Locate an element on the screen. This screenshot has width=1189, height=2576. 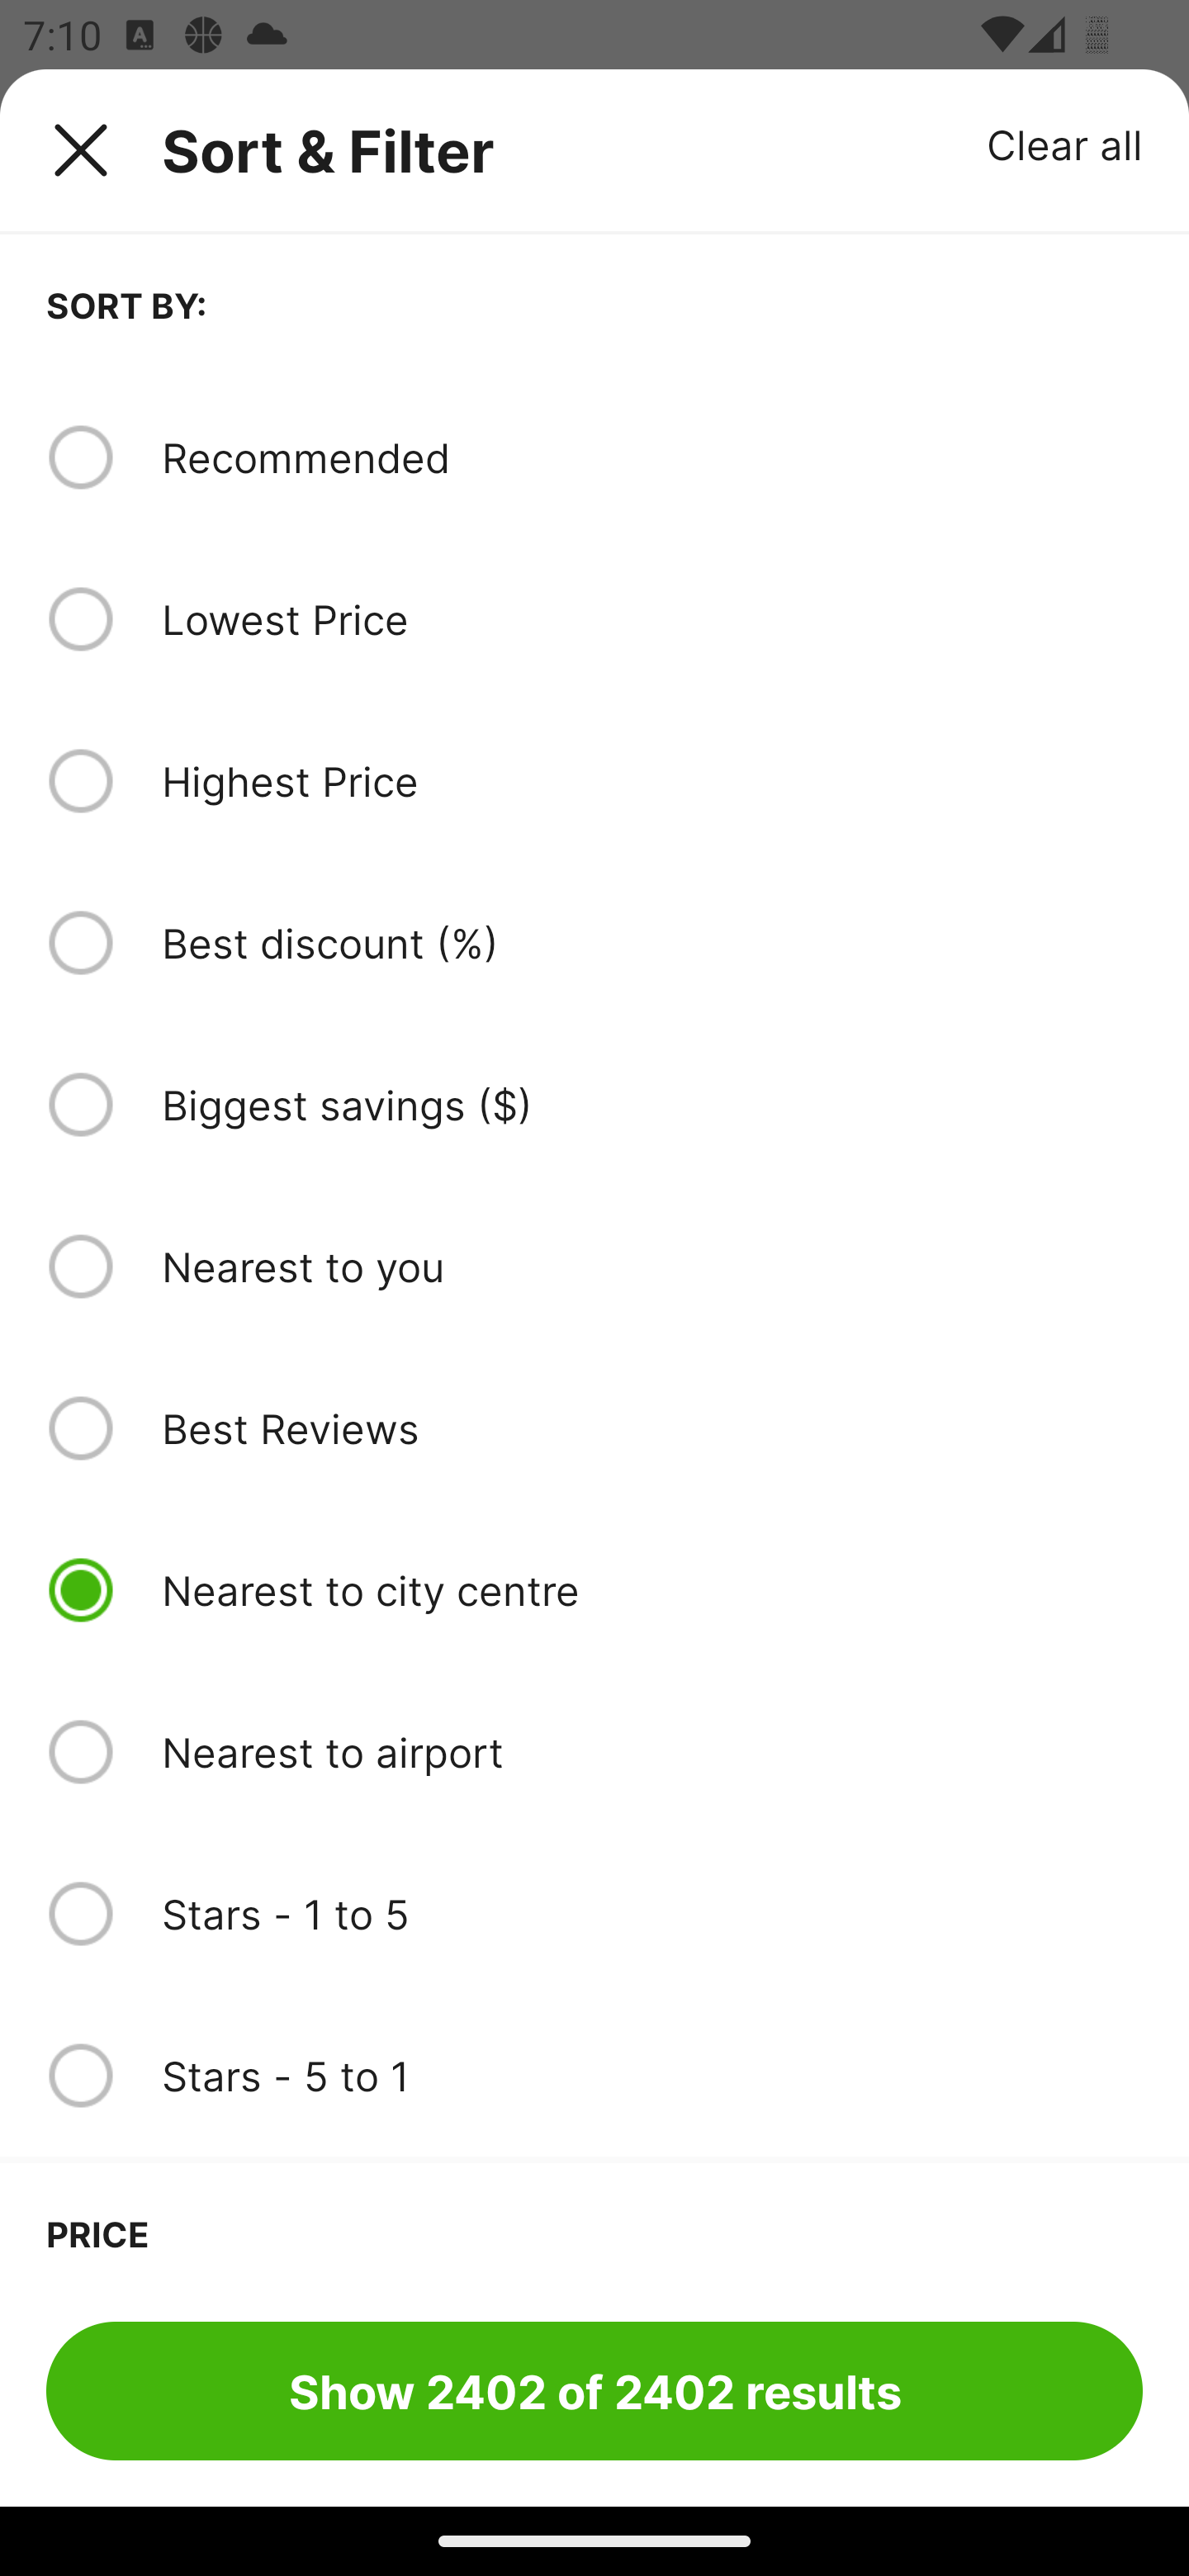
Nearest to you is located at coordinates (651, 1266).